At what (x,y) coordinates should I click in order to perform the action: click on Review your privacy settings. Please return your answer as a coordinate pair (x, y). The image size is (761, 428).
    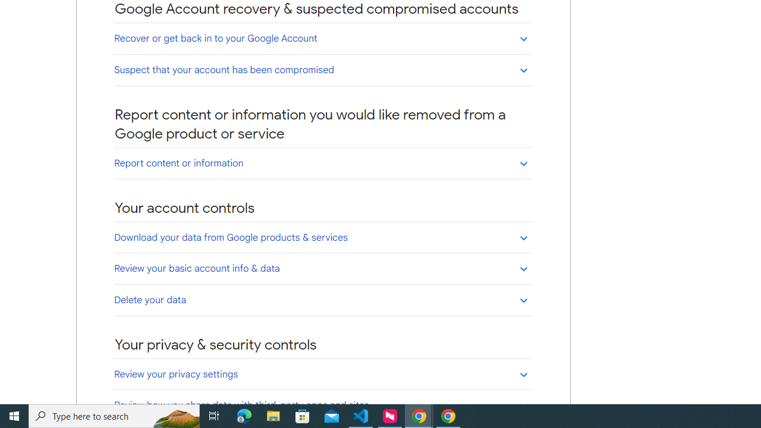
    Looking at the image, I should click on (322, 374).